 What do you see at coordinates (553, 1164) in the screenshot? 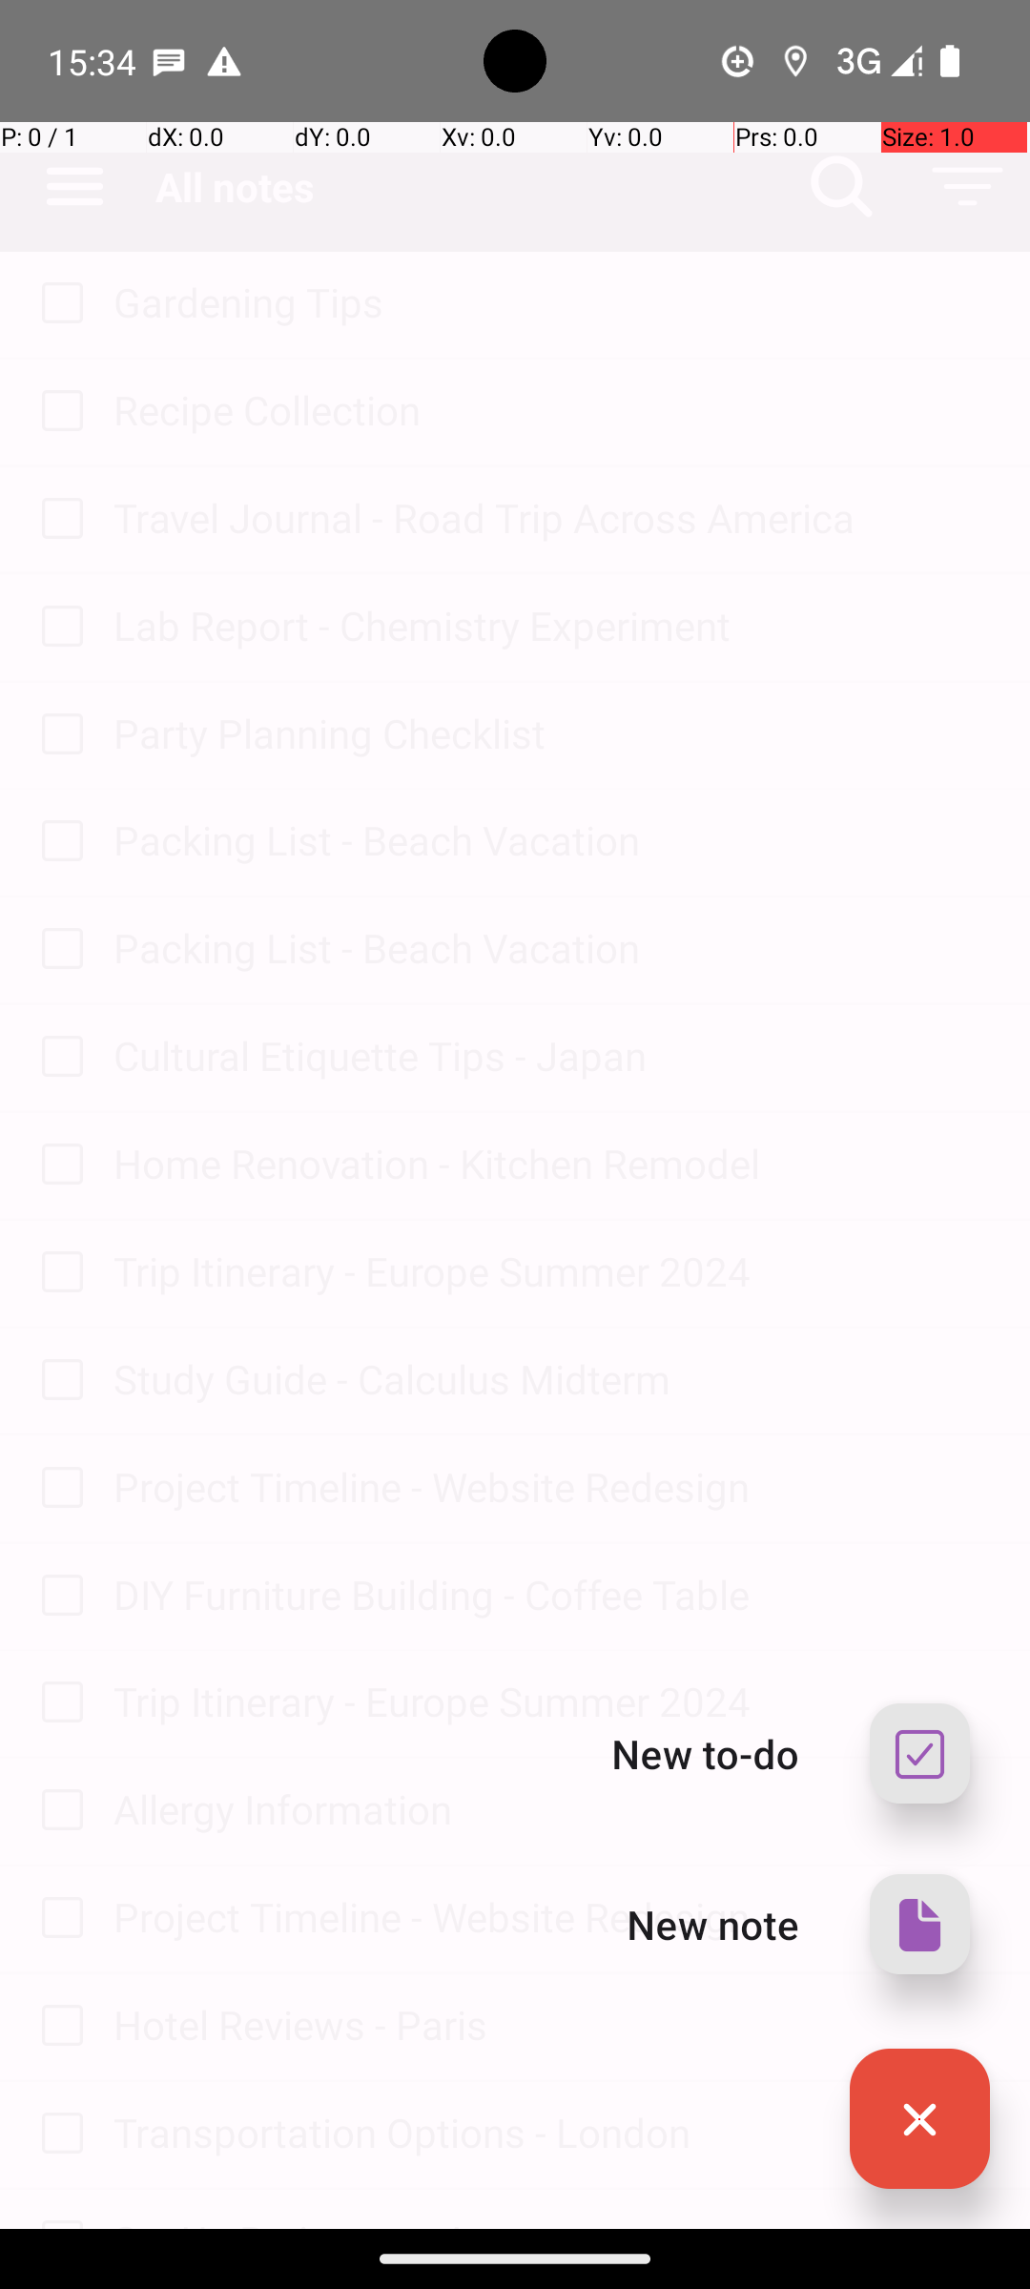
I see `Home Renovation - Kitchen Remodel` at bounding box center [553, 1164].